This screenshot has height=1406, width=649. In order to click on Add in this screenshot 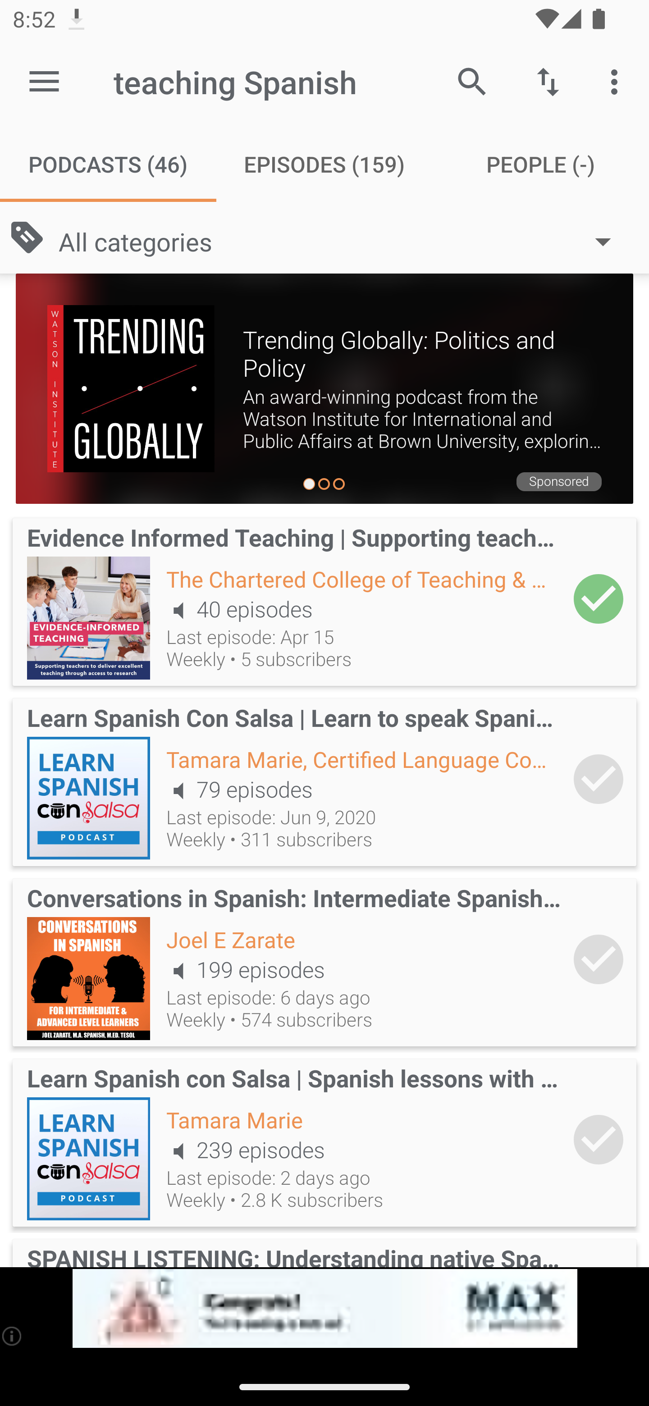, I will do `click(599, 598)`.